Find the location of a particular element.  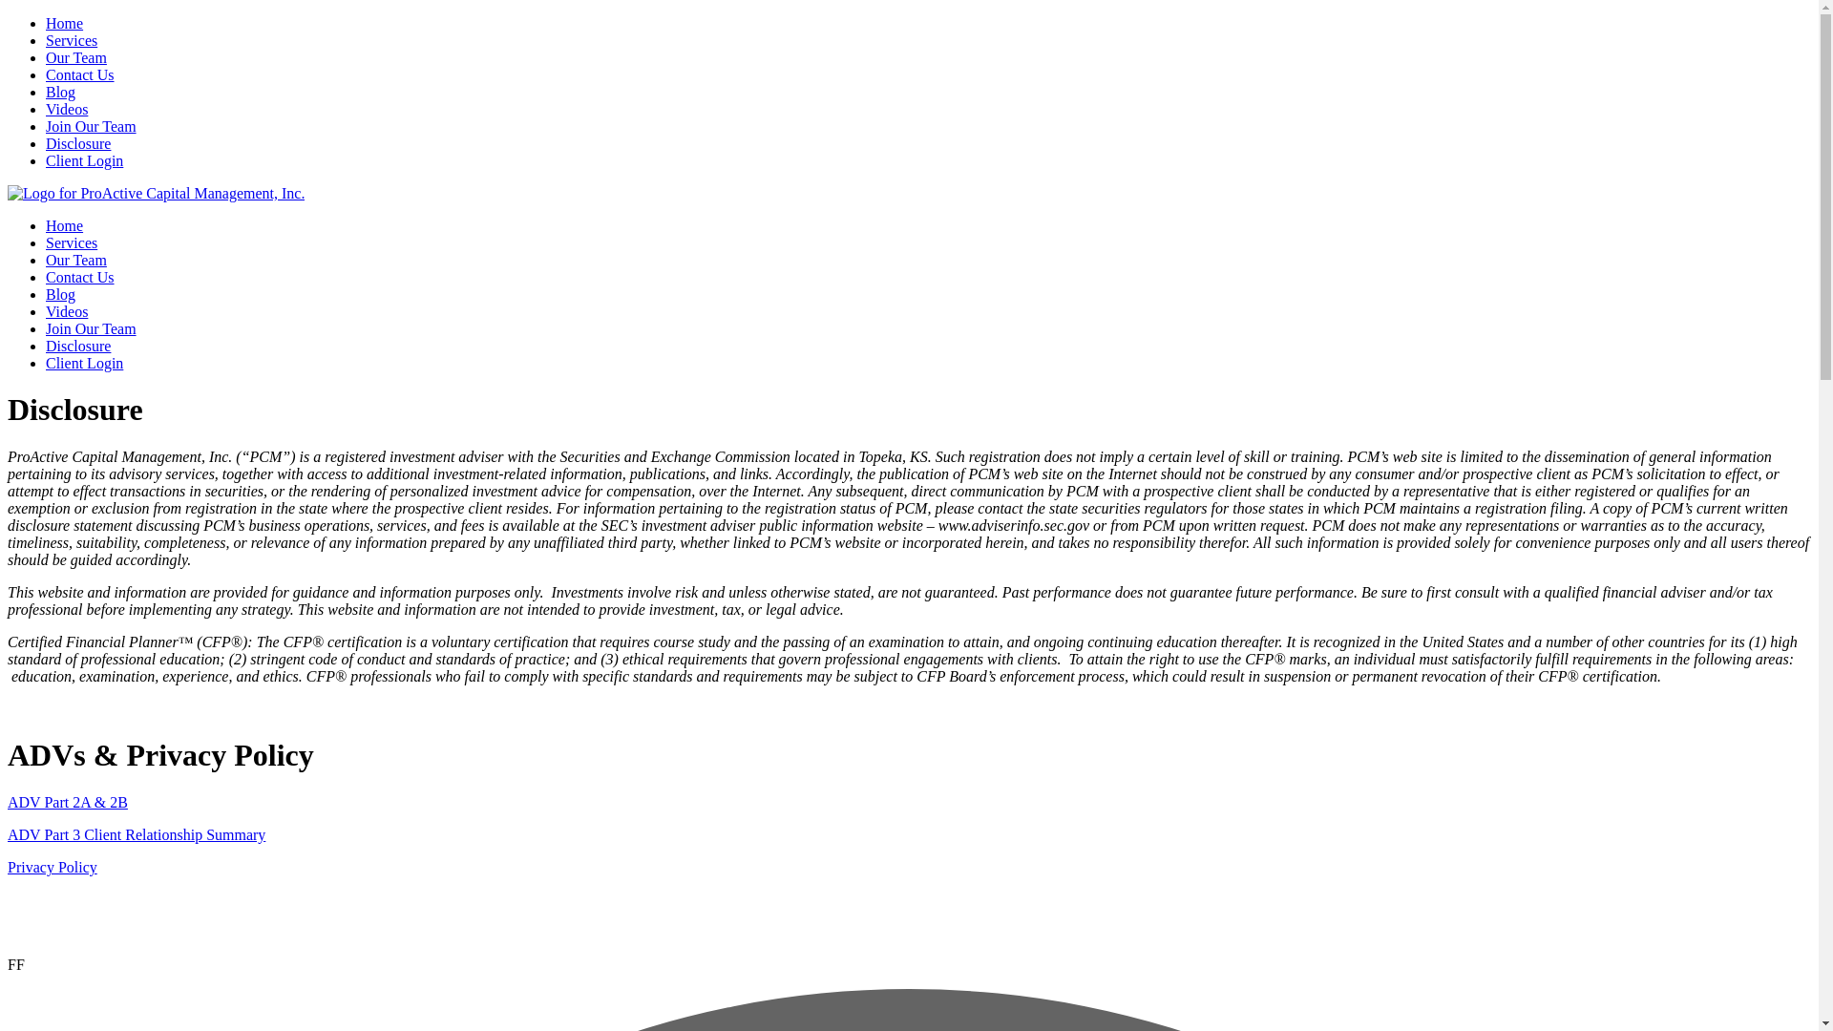

Contact Us is located at coordinates (80, 277).